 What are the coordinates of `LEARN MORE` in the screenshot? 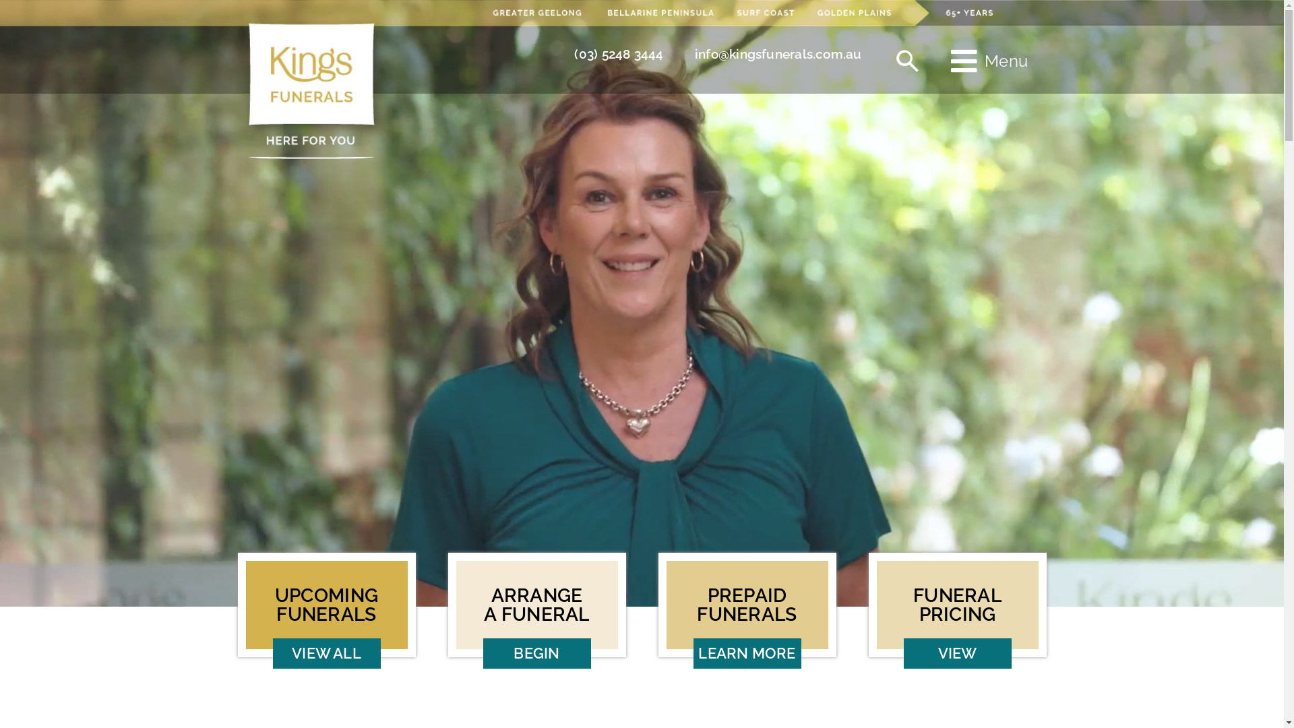 It's located at (747, 654).